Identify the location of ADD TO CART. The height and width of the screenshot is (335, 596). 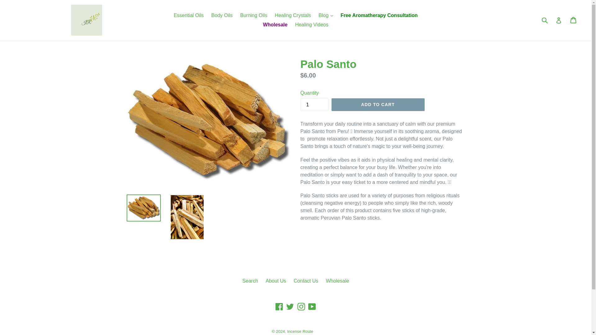
(378, 105).